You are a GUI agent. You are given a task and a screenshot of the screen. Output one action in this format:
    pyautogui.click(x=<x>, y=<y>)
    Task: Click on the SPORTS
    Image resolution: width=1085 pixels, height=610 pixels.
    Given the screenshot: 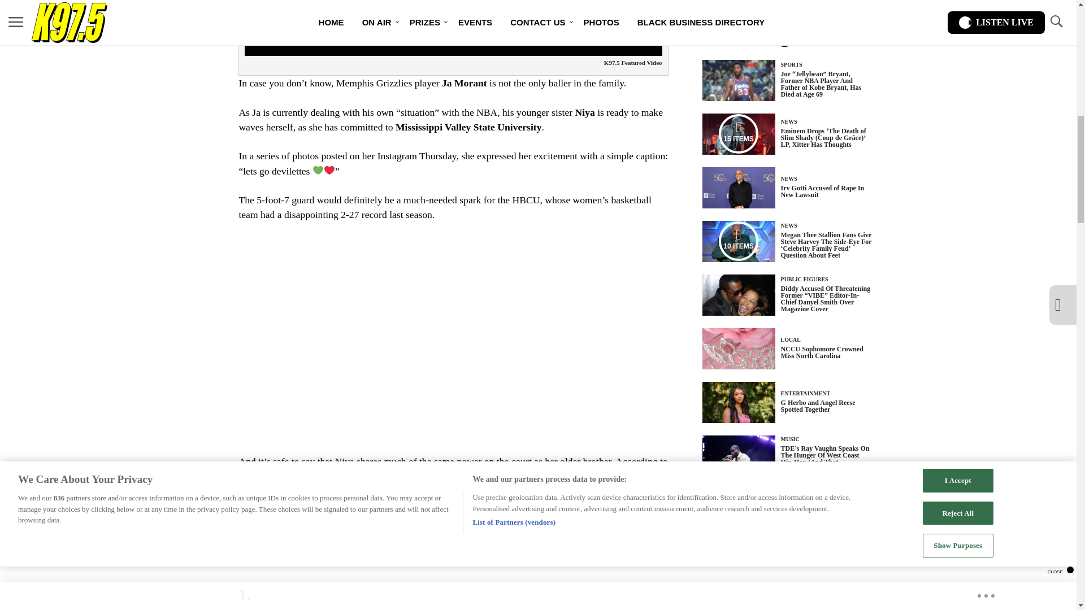 What is the action you would take?
    pyautogui.click(x=792, y=64)
    